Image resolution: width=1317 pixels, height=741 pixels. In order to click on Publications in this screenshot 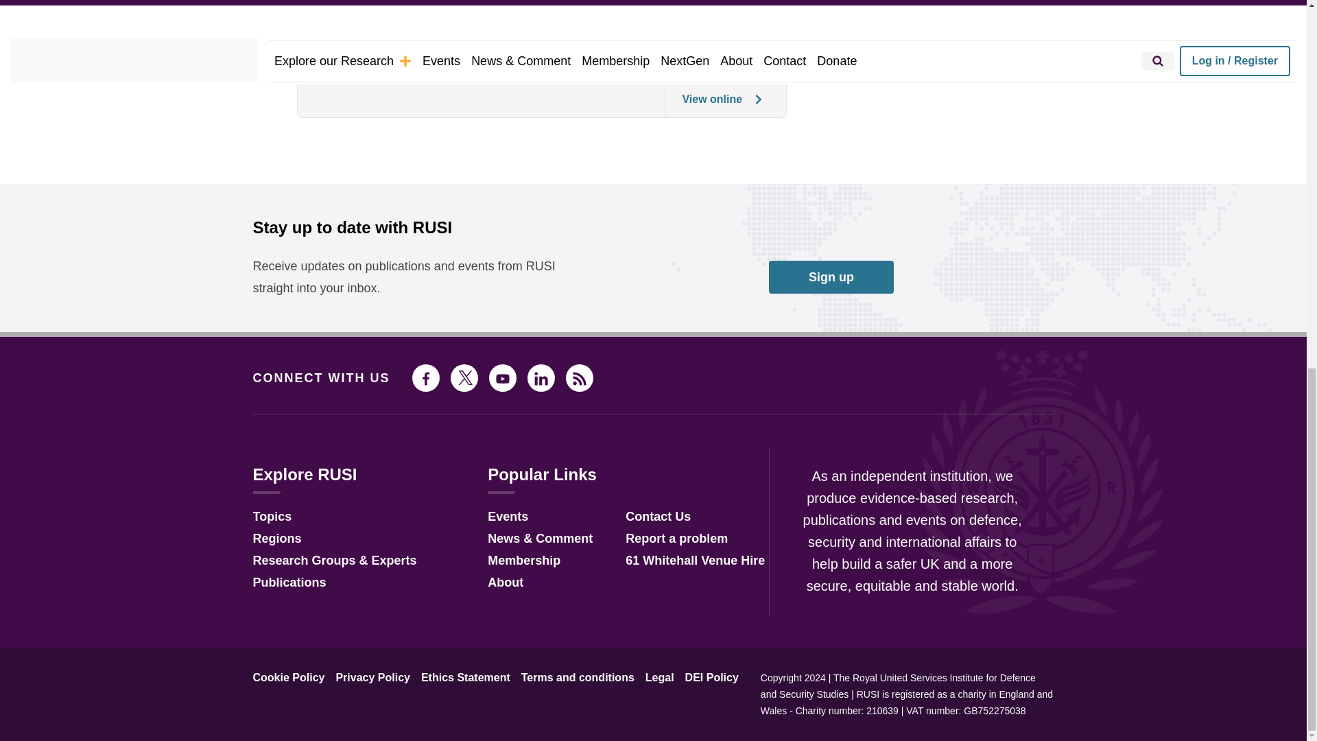, I will do `click(289, 583)`.